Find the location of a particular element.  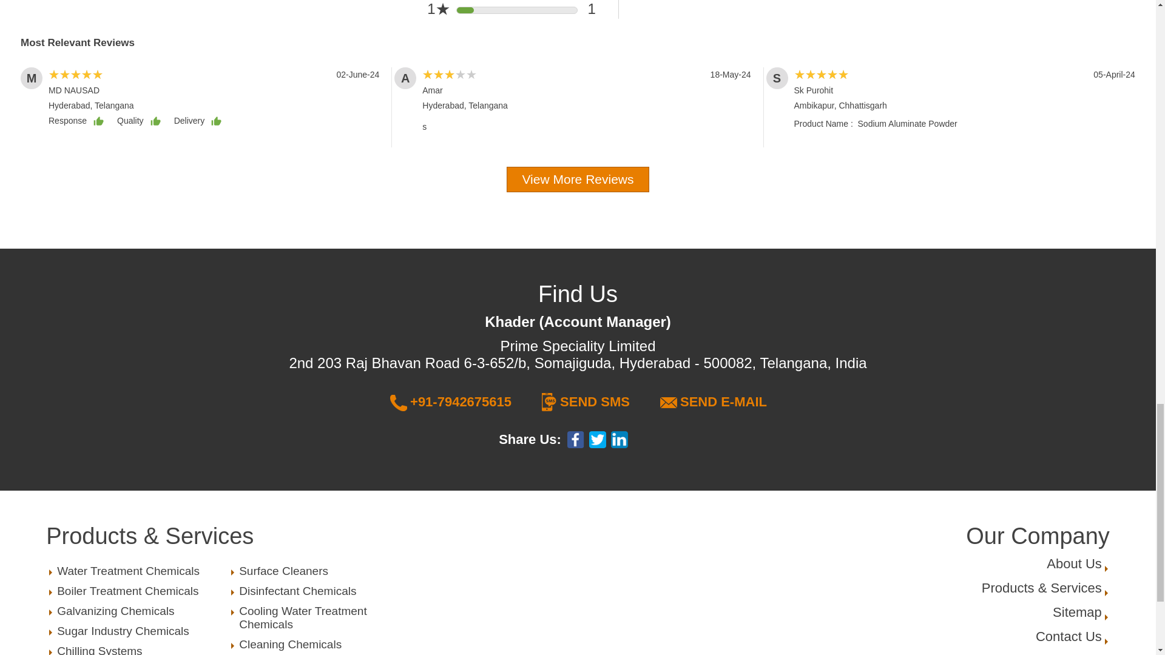

Boiler Treatment Chemicals is located at coordinates (138, 591).